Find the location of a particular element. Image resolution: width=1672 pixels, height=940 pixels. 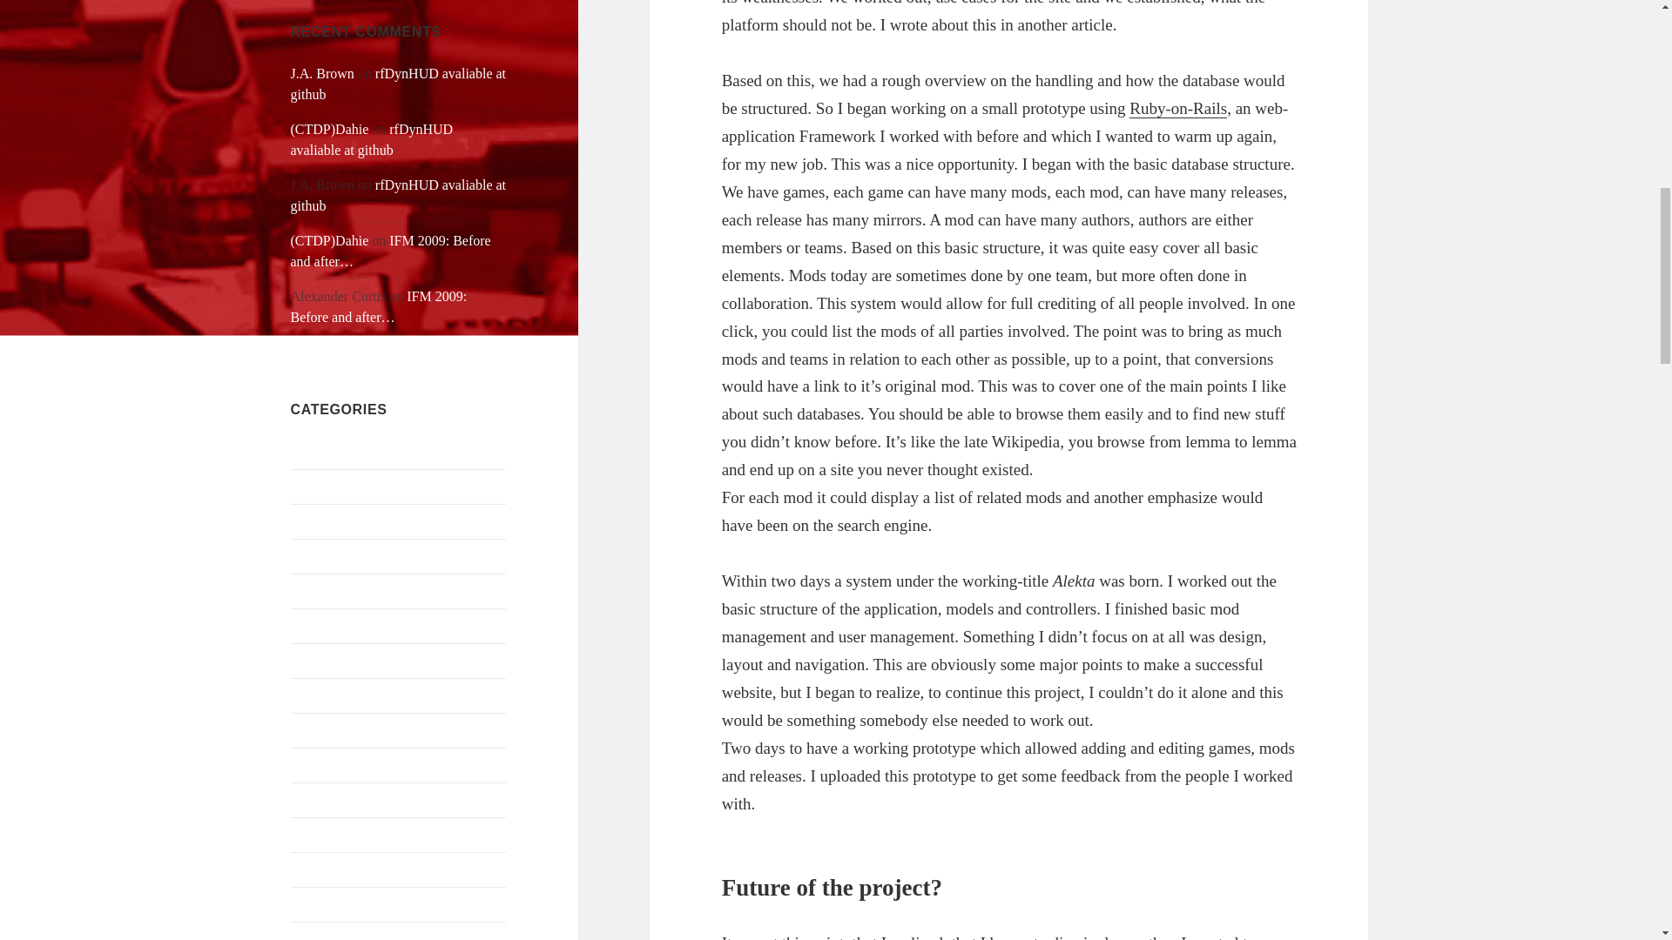

Beta testing is located at coordinates (324, 590).